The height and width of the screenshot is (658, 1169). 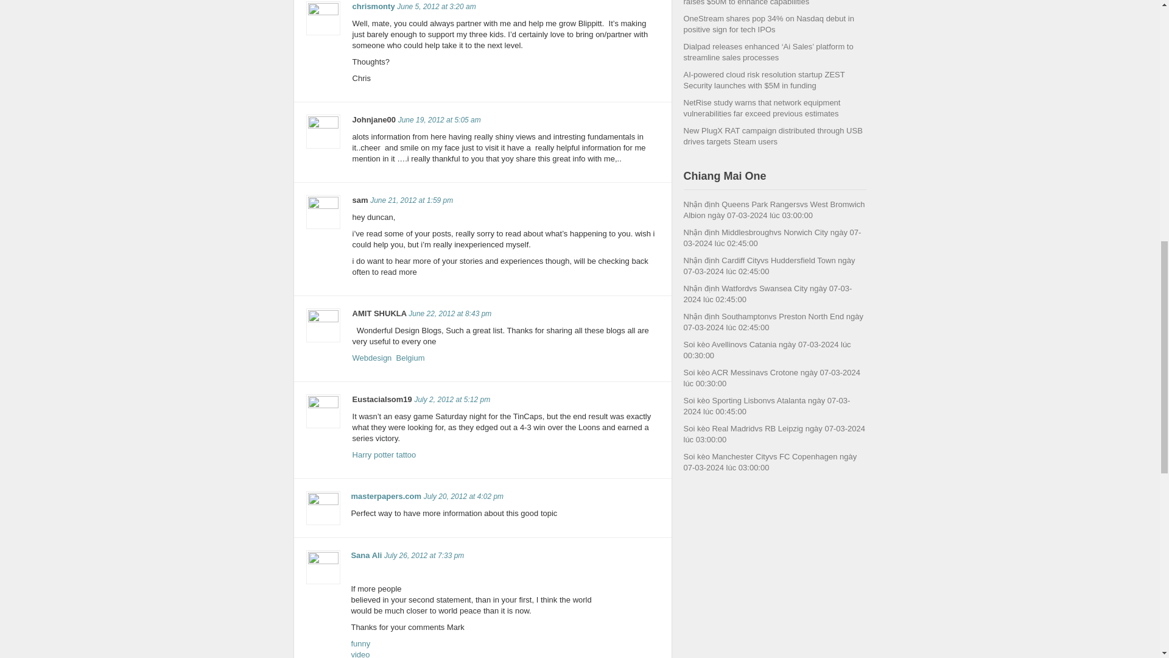 I want to click on June 21, 2012 at 1:59 pm, so click(x=360, y=648).